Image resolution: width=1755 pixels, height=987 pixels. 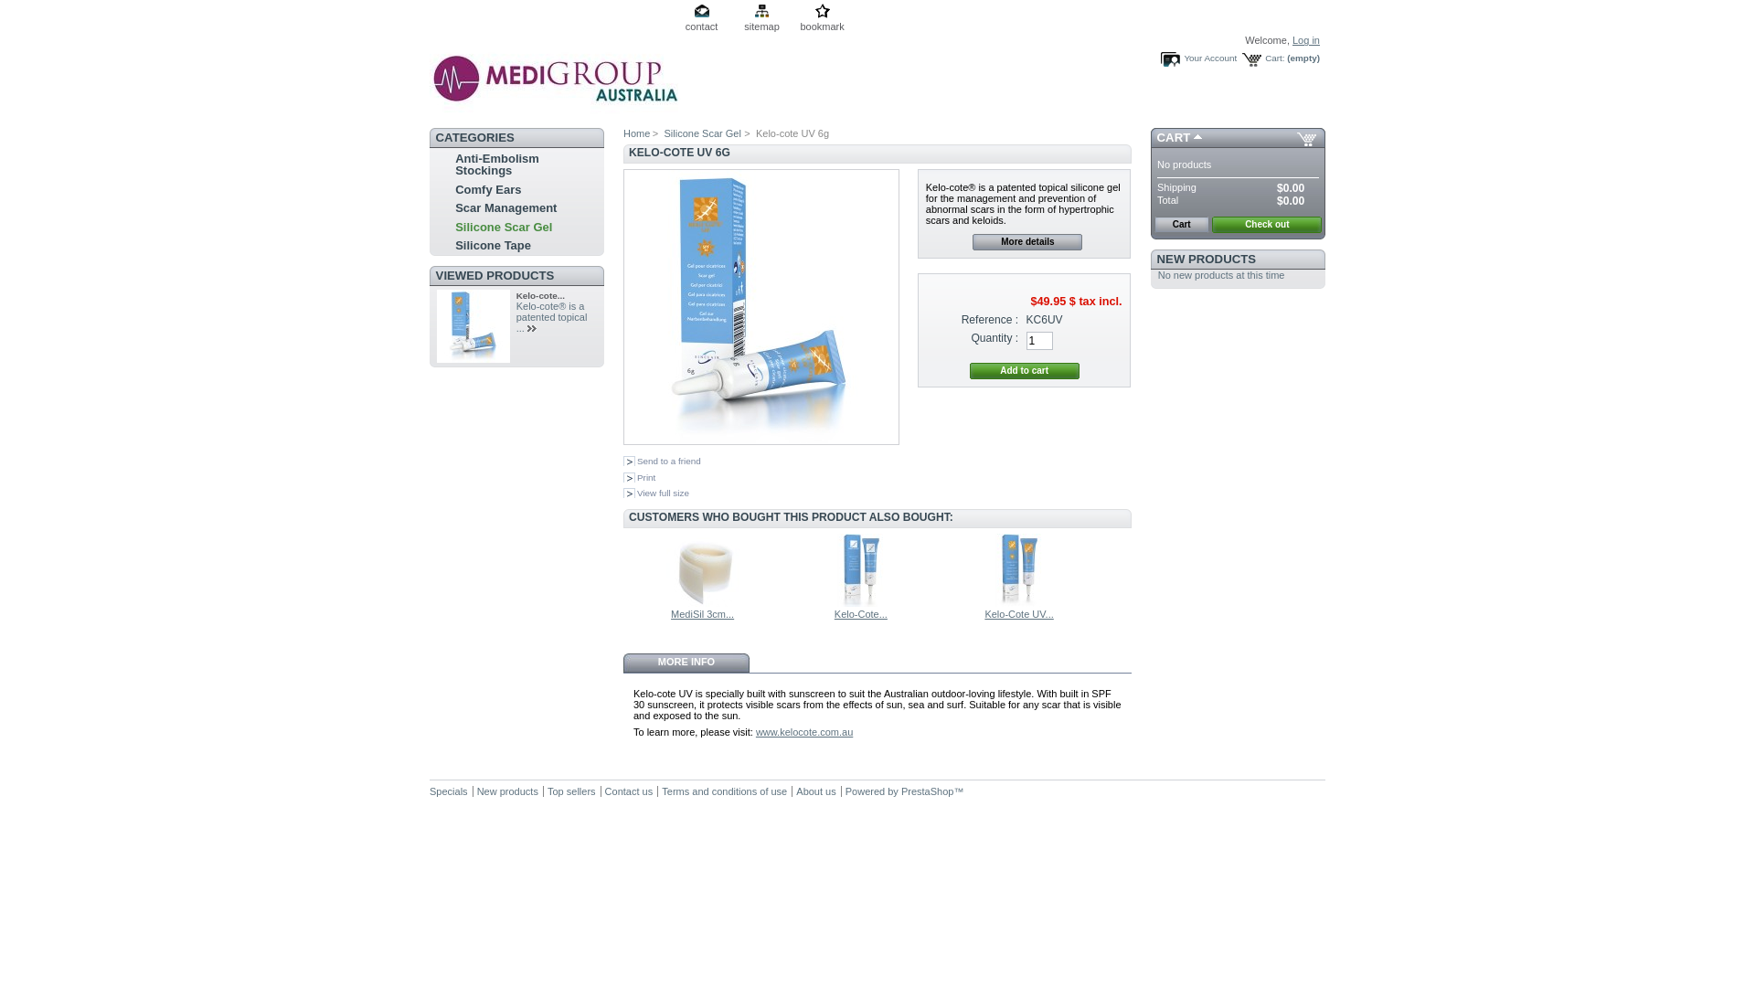 I want to click on MORE INFO, so click(x=686, y=663).